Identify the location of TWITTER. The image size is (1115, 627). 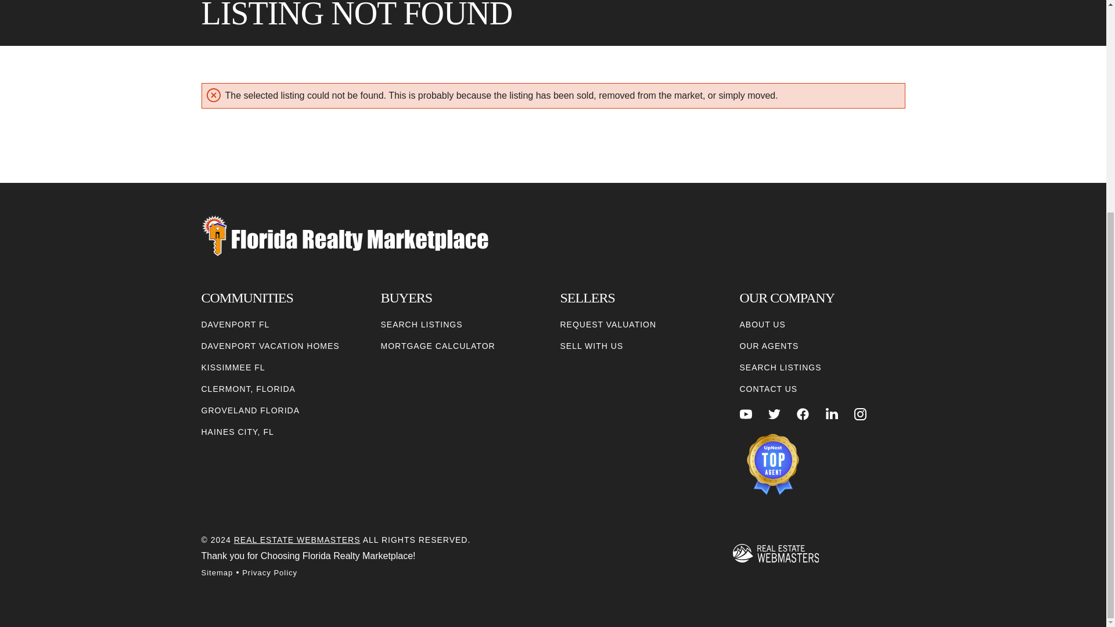
(774, 414).